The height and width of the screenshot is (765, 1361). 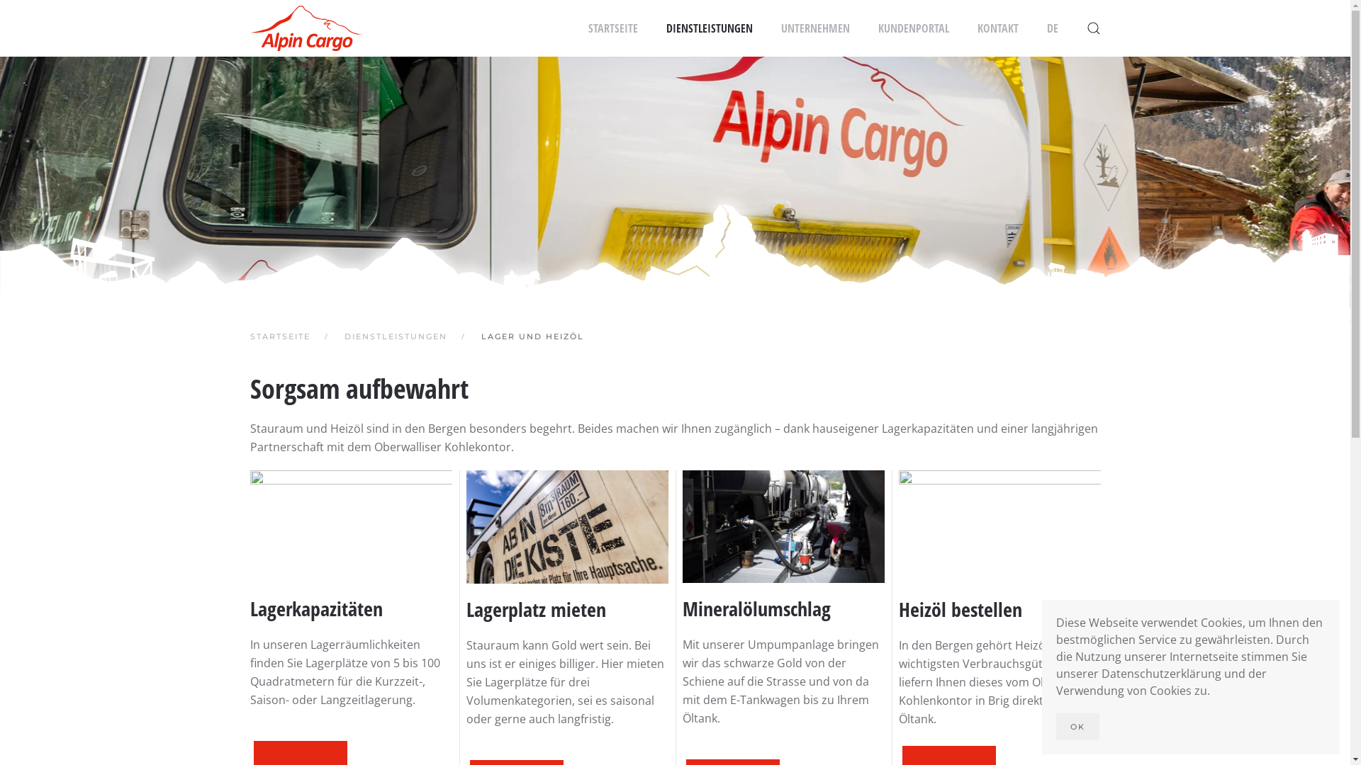 What do you see at coordinates (396, 336) in the screenshot?
I see `DIENSTLEISTUNGEN` at bounding box center [396, 336].